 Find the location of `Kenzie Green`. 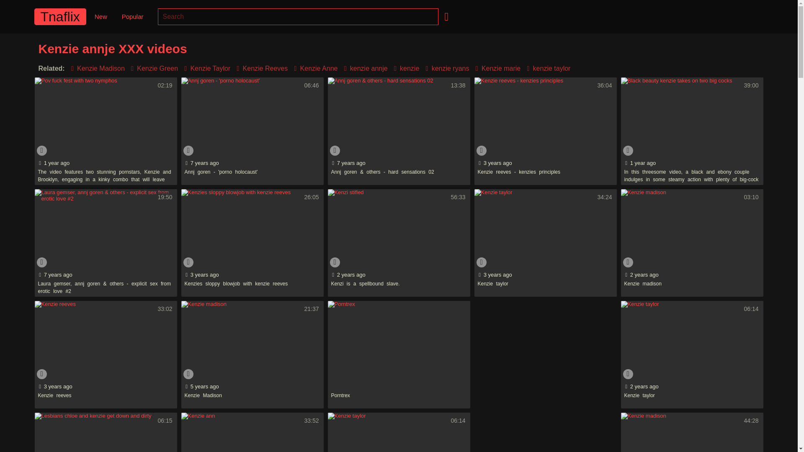

Kenzie Green is located at coordinates (152, 69).